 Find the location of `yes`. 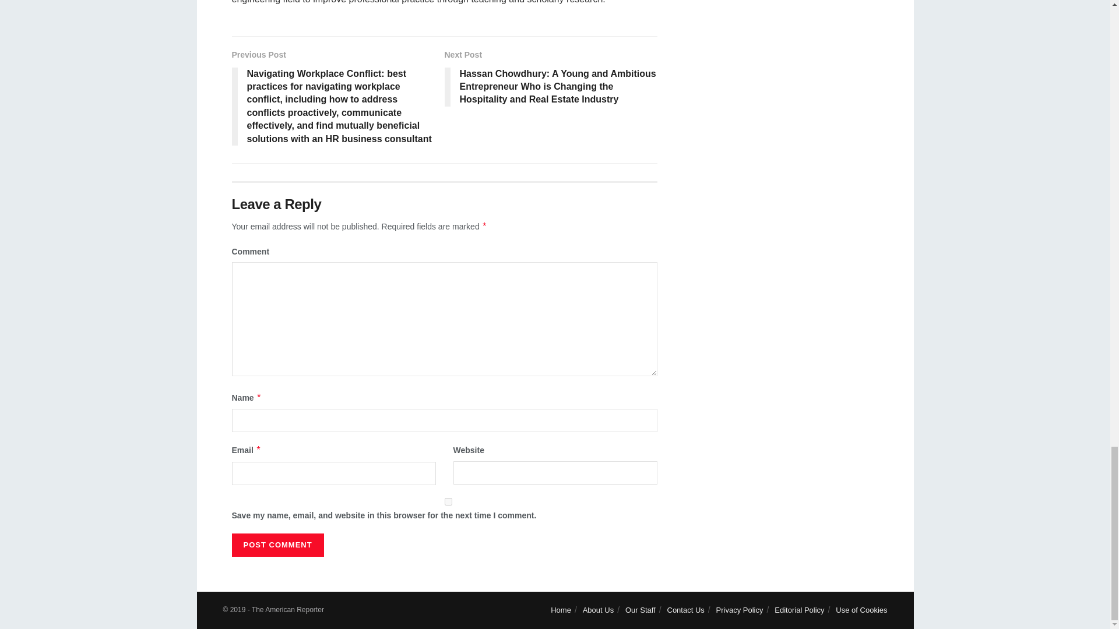

yes is located at coordinates (448, 502).